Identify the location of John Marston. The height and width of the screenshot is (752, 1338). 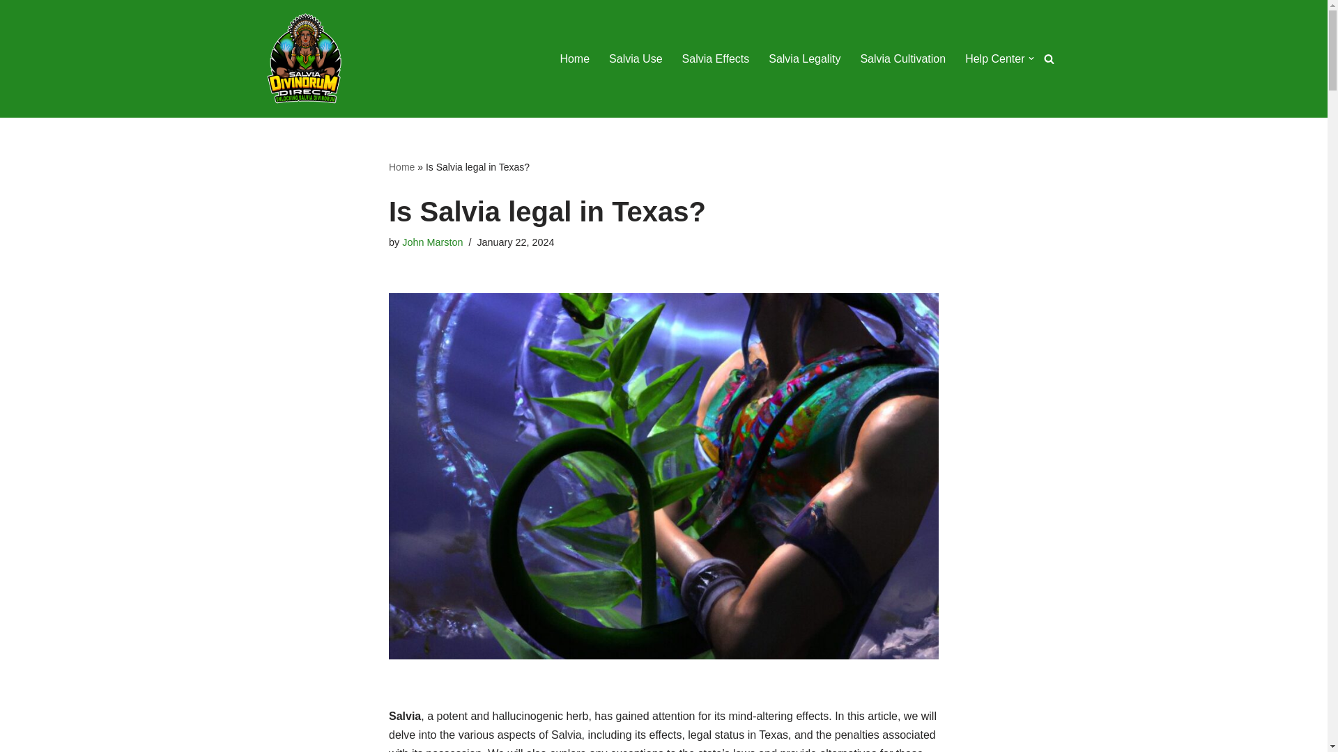
(432, 242).